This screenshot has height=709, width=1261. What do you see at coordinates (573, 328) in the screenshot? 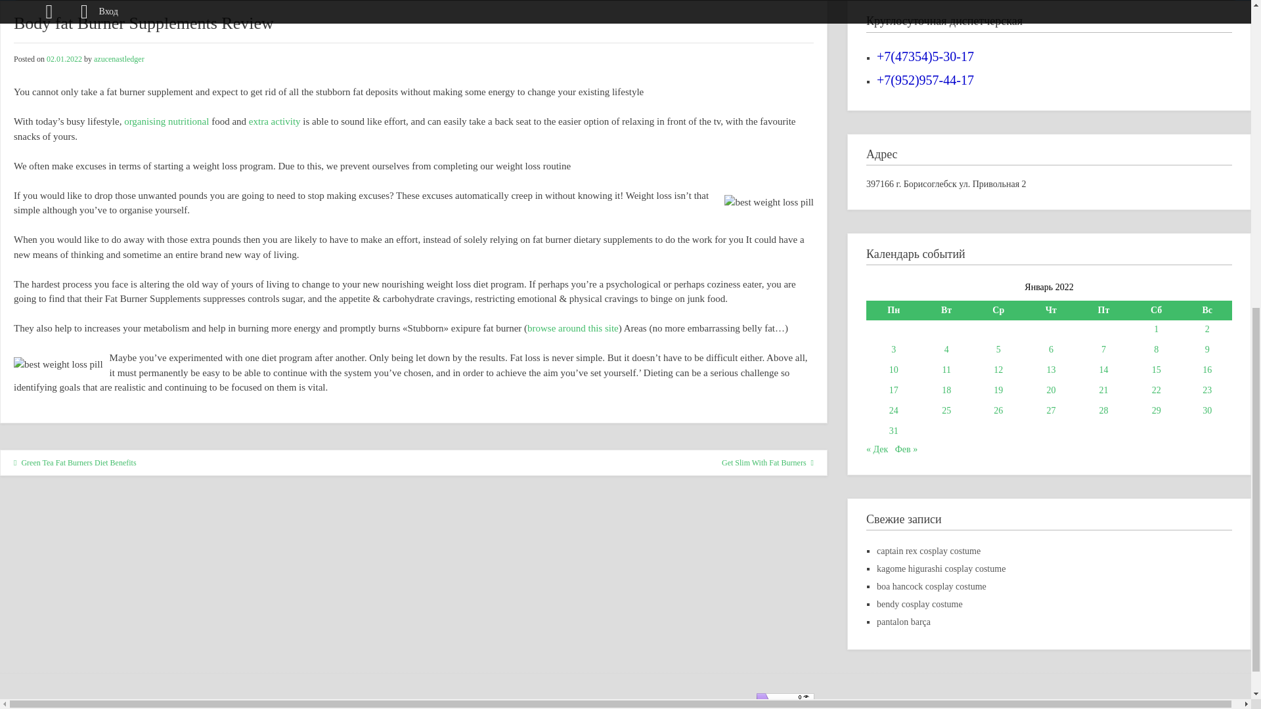
I see `browse around this site` at bounding box center [573, 328].